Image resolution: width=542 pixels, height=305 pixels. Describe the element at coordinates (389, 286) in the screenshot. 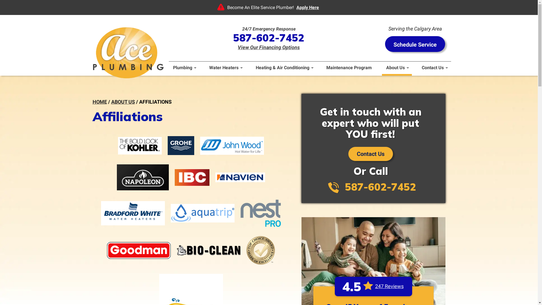

I see `247 Reviews` at that location.